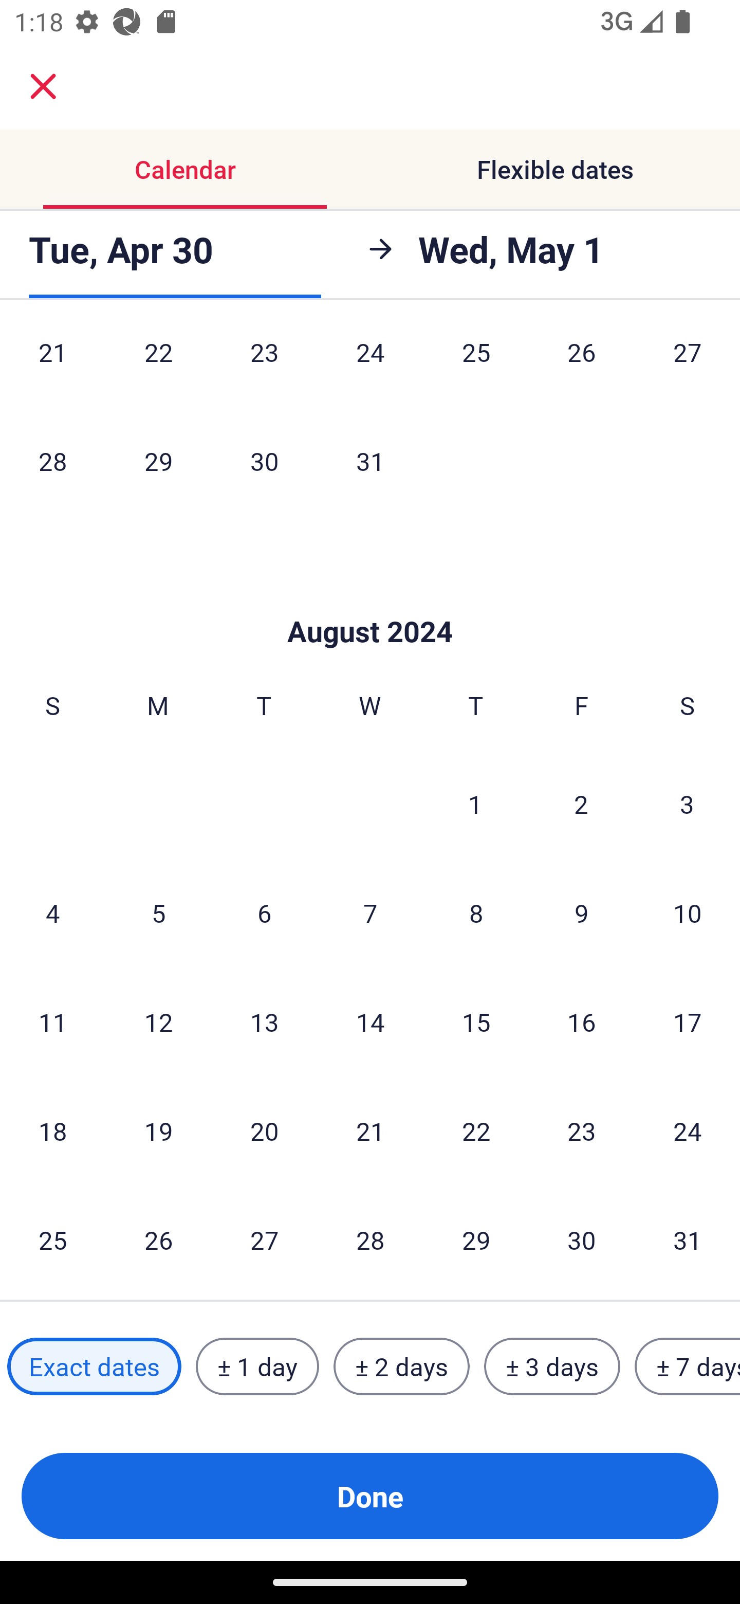 The width and height of the screenshot is (740, 1604). Describe the element at coordinates (476, 1022) in the screenshot. I see `15 Thursday, August 15, 2024` at that location.